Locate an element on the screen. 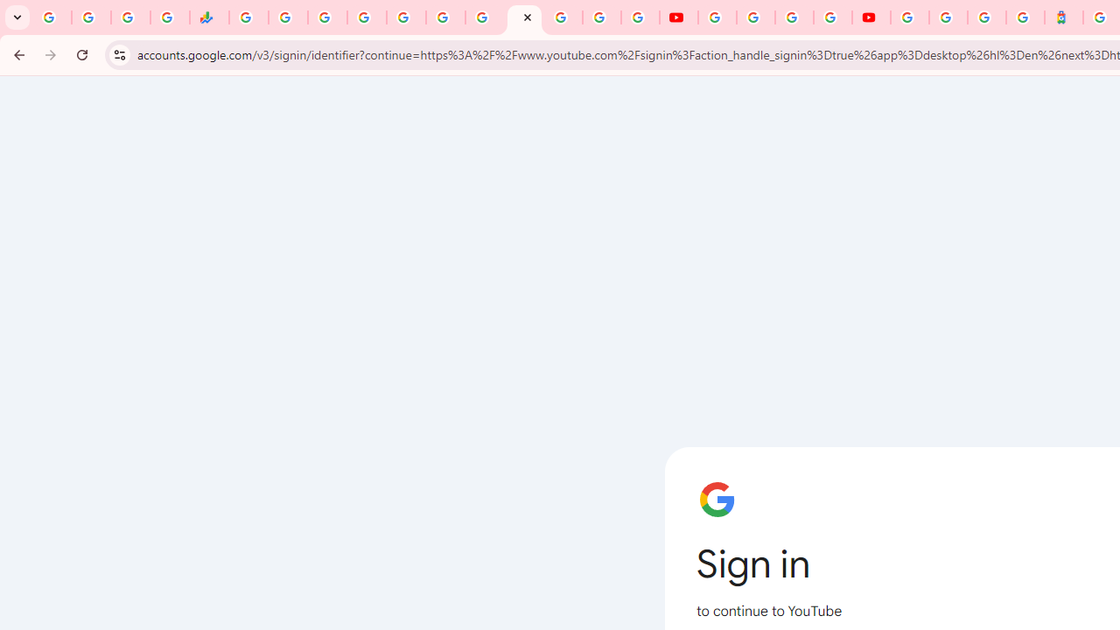 The image size is (1120, 630). YouTube is located at coordinates (525, 17).